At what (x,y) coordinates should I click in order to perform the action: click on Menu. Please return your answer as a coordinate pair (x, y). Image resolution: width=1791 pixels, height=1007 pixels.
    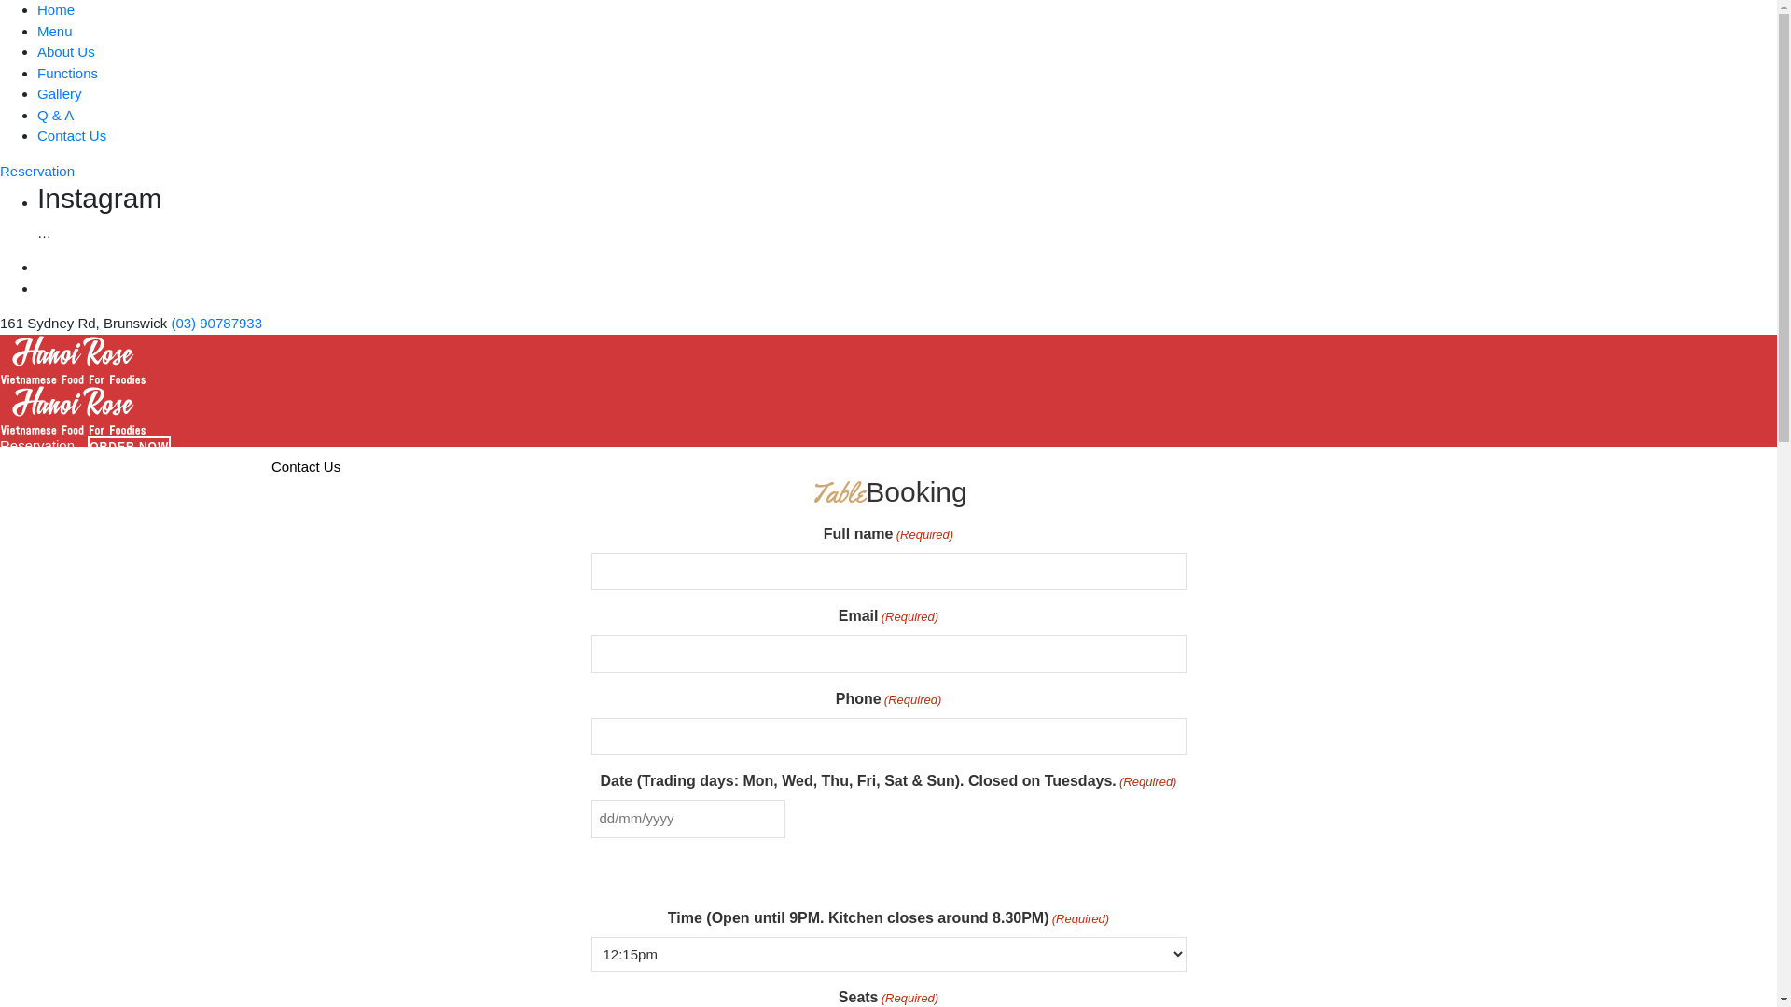
    Looking at the image, I should click on (55, 30).